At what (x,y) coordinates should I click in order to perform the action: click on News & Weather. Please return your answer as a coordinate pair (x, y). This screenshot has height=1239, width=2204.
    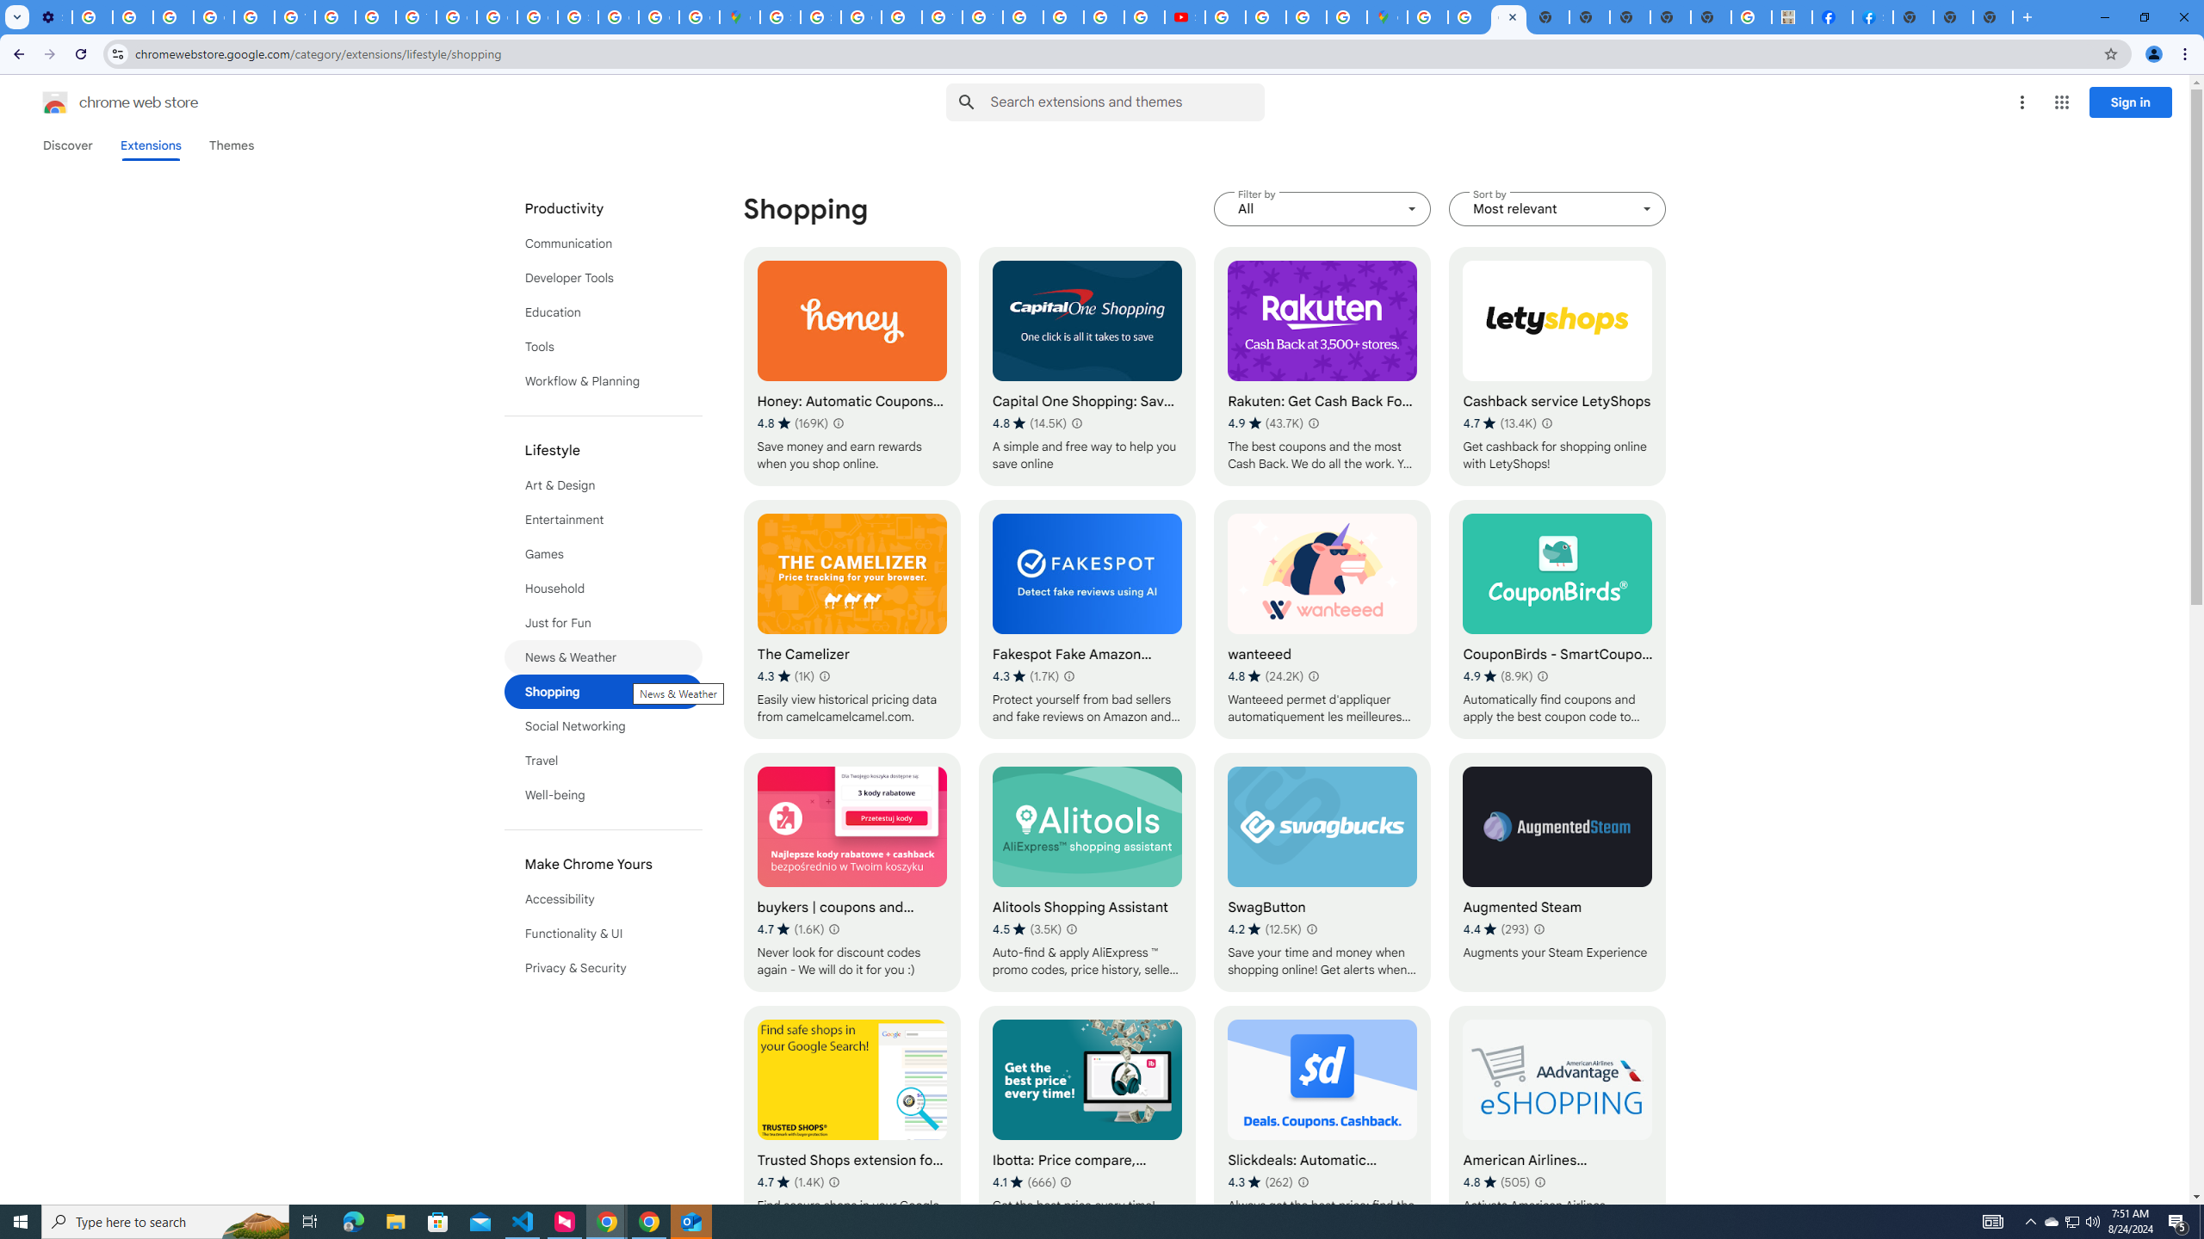
    Looking at the image, I should click on (604, 657).